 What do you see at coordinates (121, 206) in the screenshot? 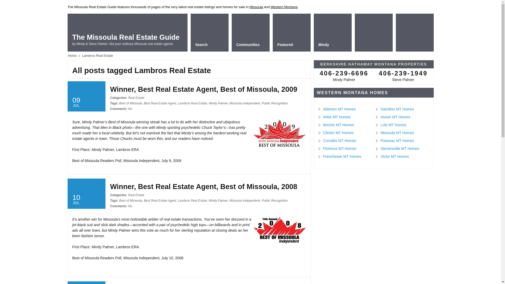
I see `Comments: No` at bounding box center [121, 206].